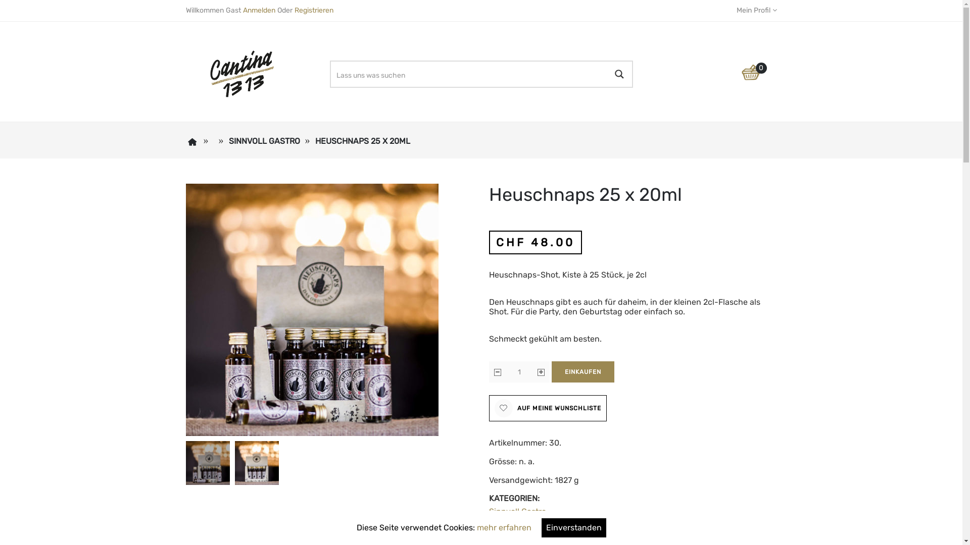  Describe the element at coordinates (218, 502) in the screenshot. I see `Cantina 1313` at that location.